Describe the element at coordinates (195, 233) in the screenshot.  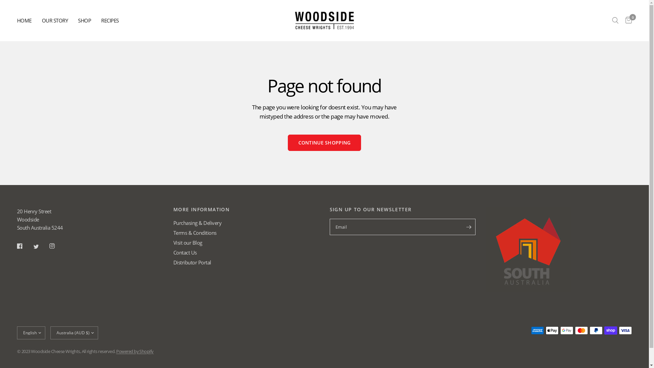
I see `Terms & Conditions` at that location.